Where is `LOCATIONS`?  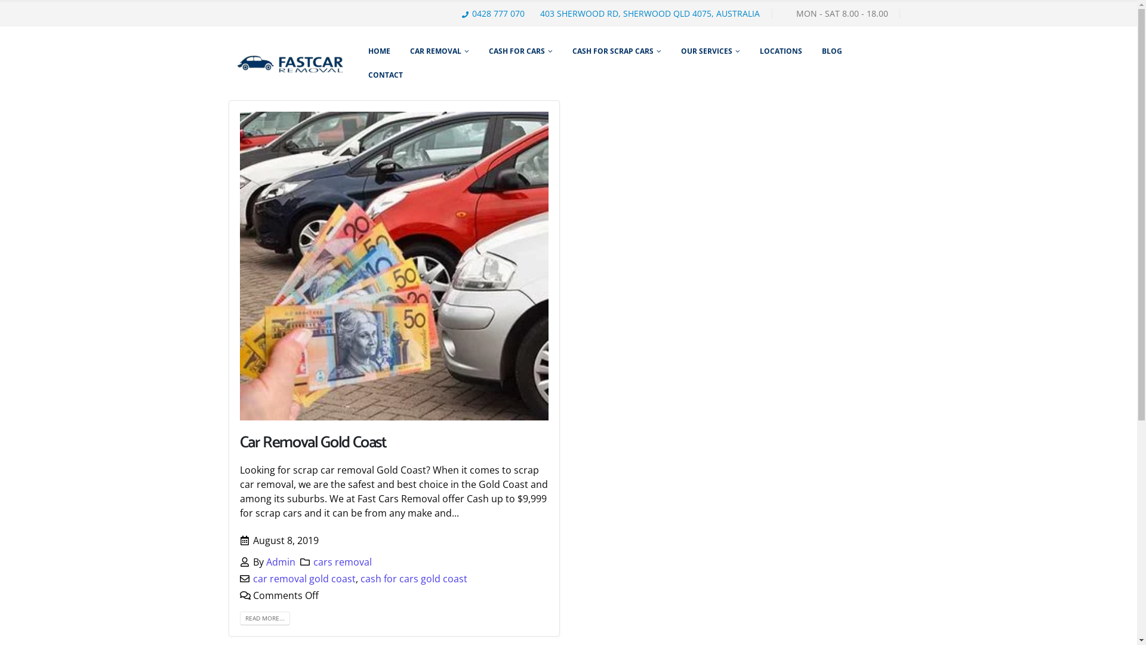 LOCATIONS is located at coordinates (781, 51).